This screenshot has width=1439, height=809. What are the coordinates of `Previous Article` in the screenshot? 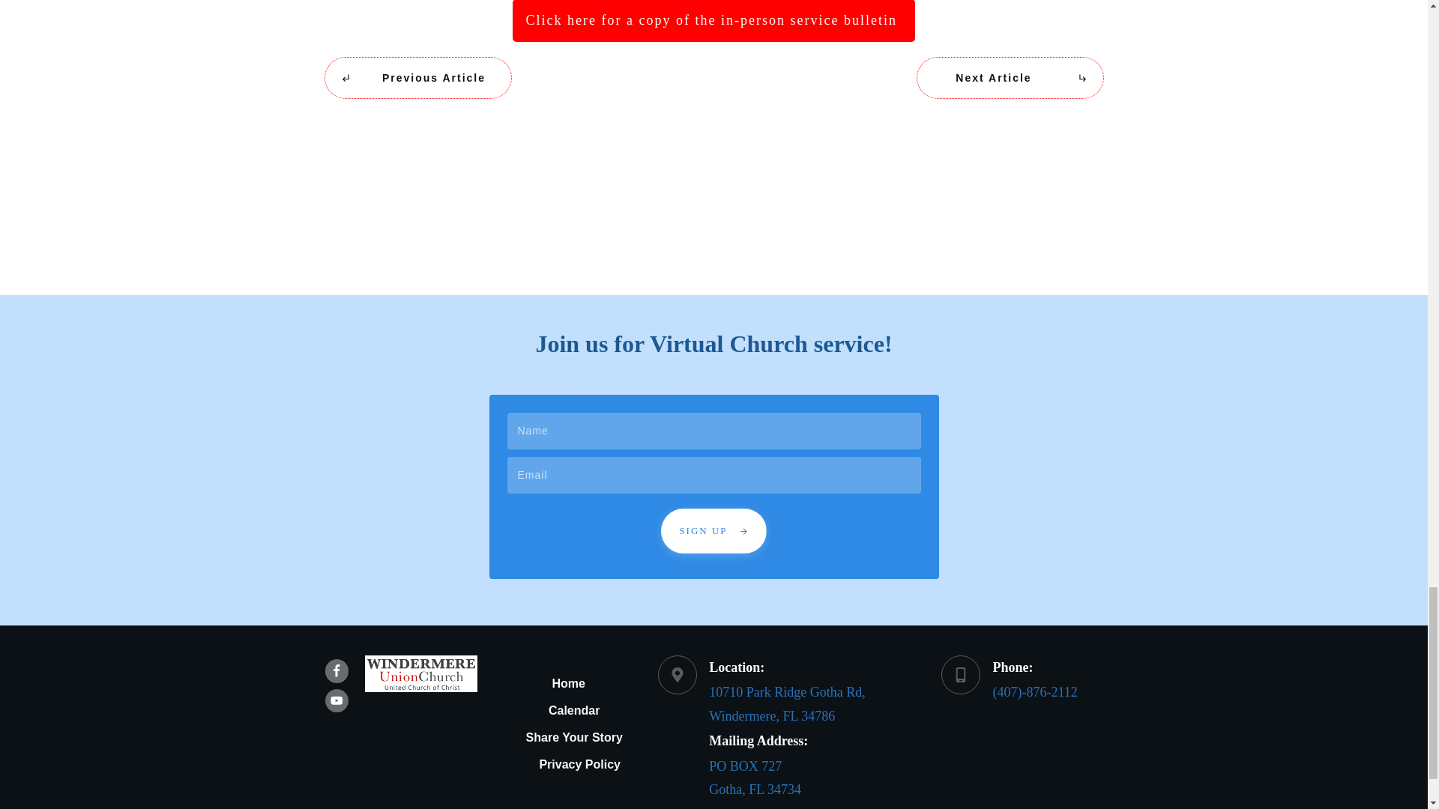 It's located at (417, 77).